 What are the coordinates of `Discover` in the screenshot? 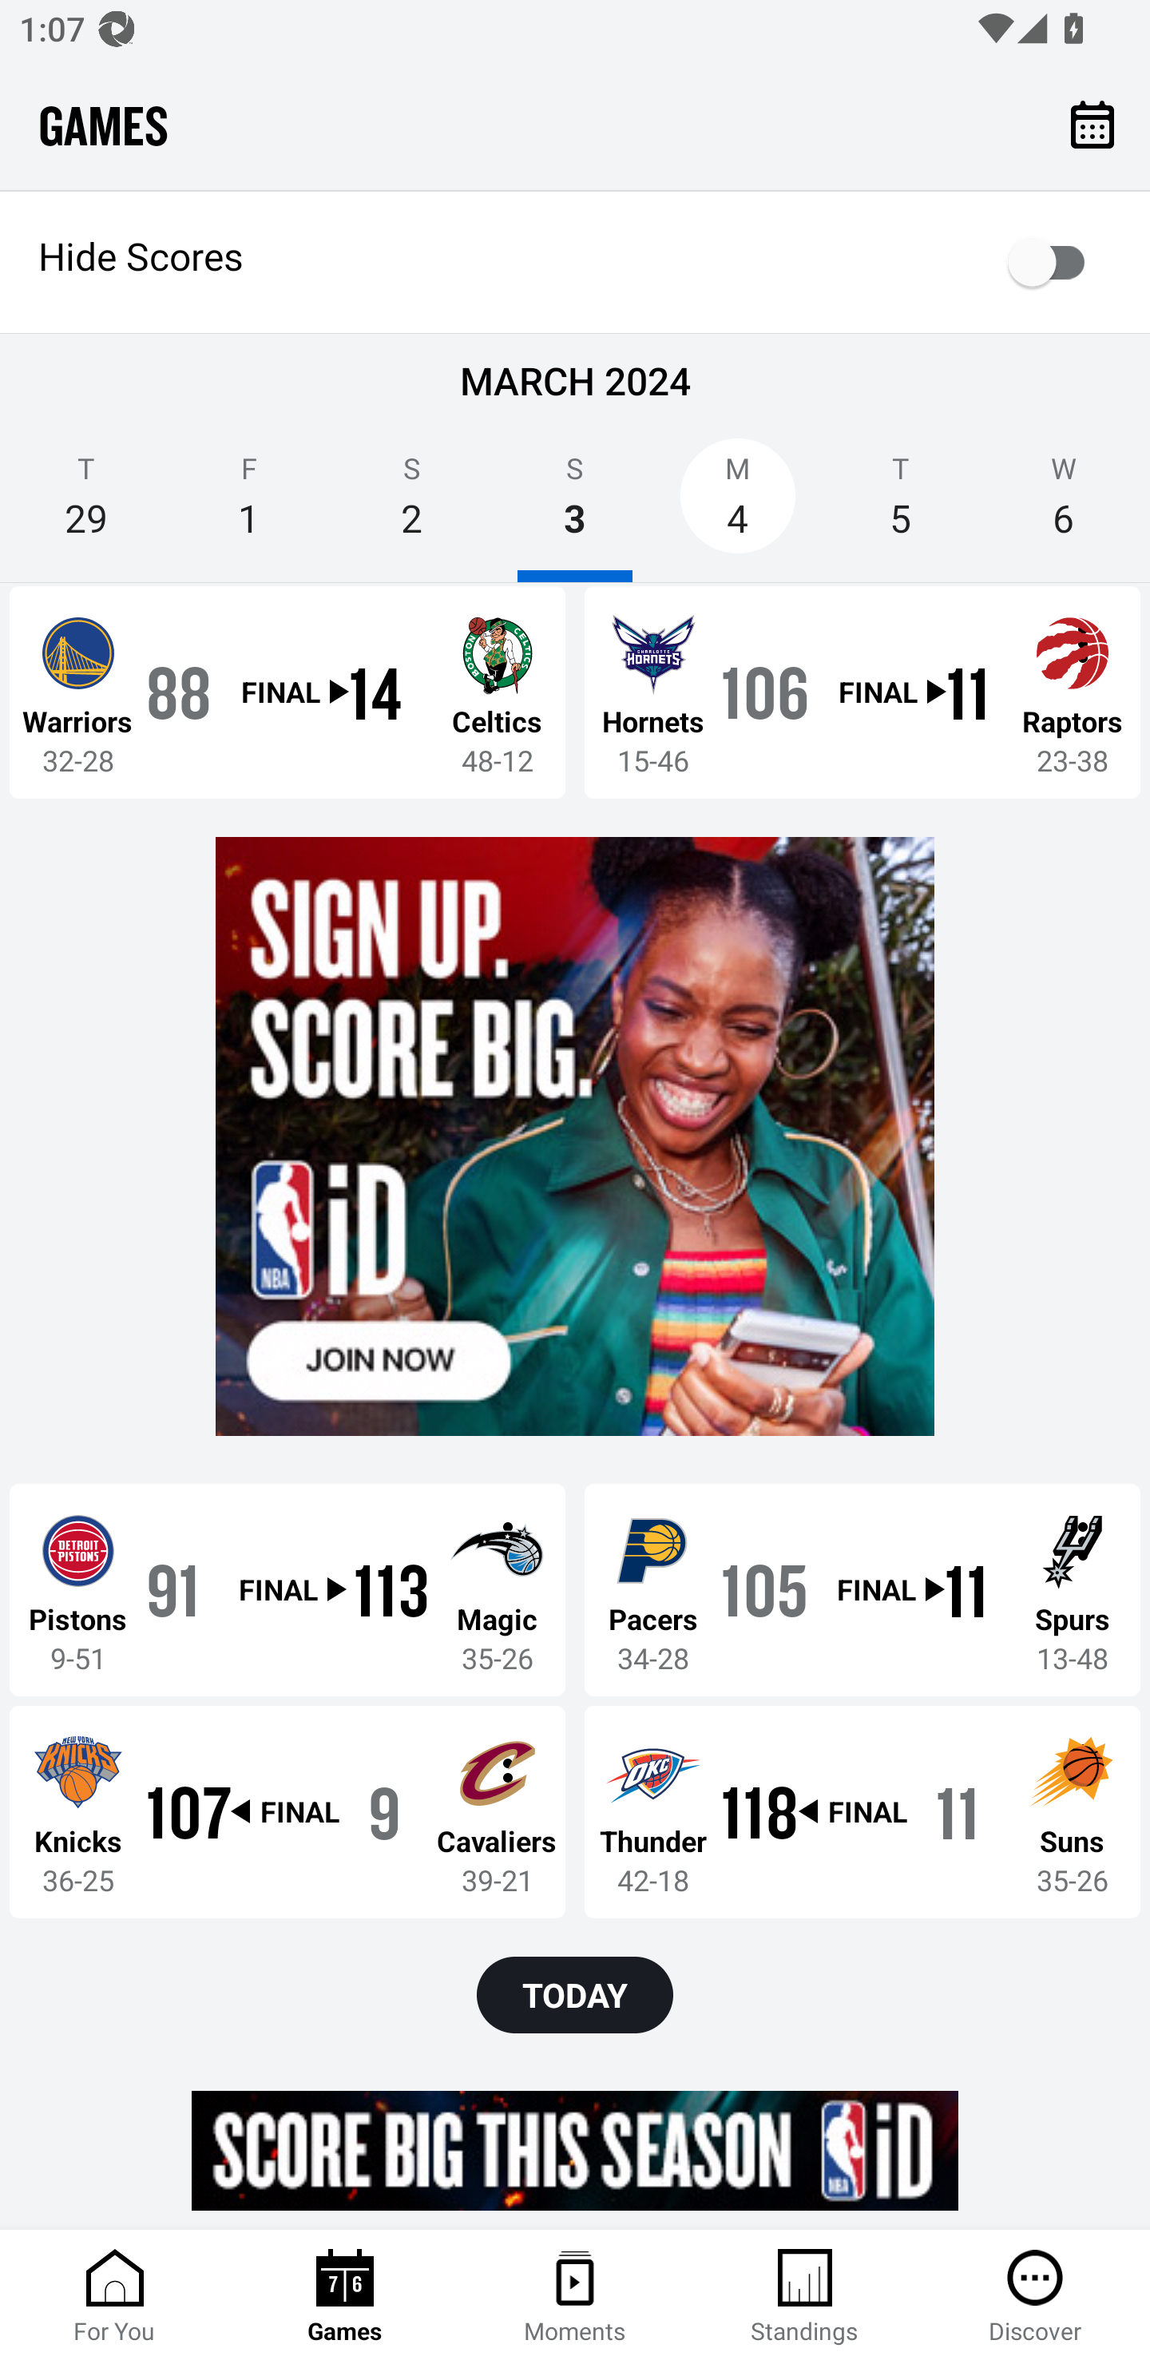 It's located at (1035, 2297).